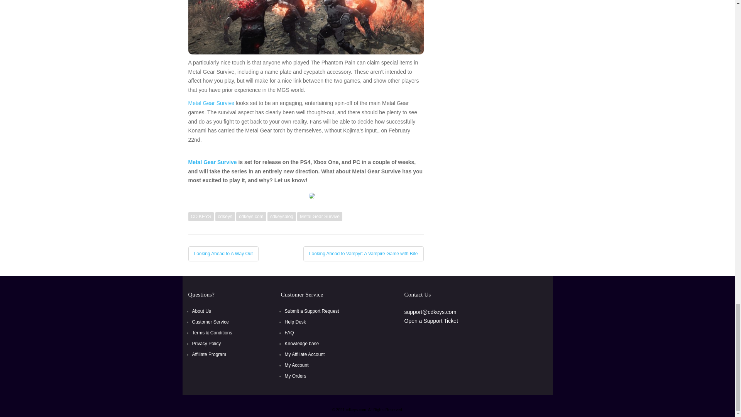  I want to click on cdkeys, so click(225, 216).